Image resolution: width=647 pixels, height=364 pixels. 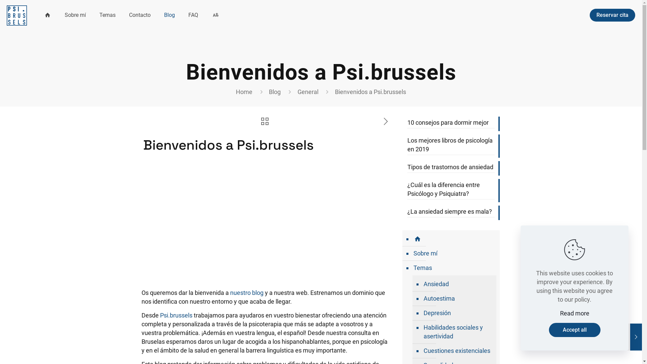 What do you see at coordinates (458, 284) in the screenshot?
I see `Ansiedad` at bounding box center [458, 284].